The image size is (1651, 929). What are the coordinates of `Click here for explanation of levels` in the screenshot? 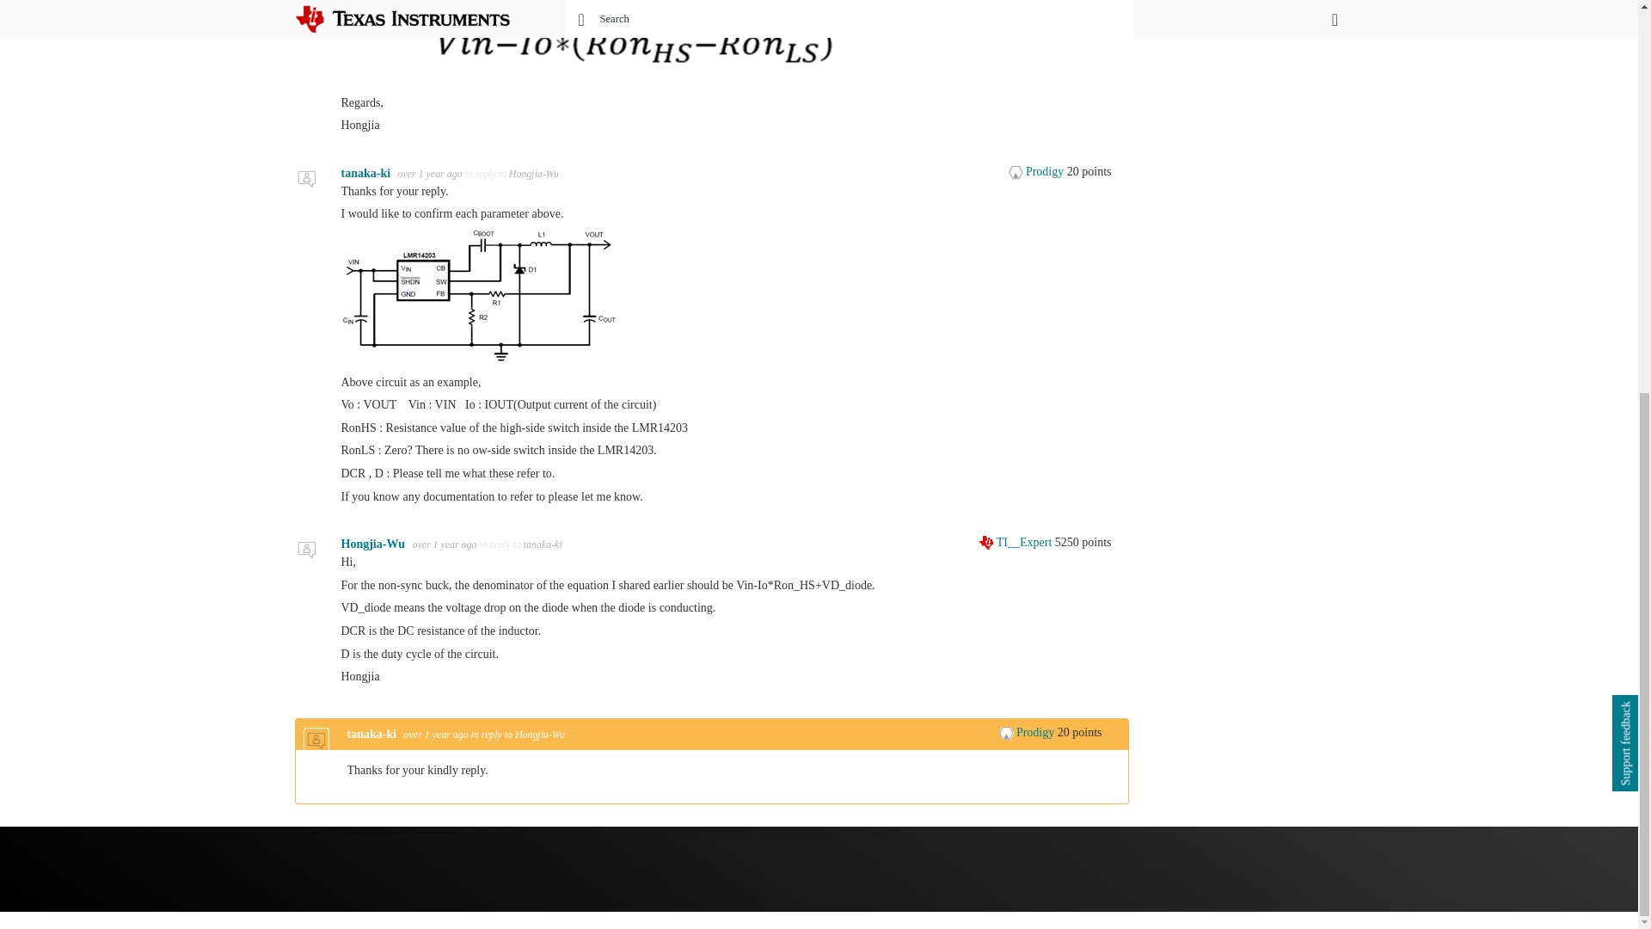 It's located at (1016, 542).